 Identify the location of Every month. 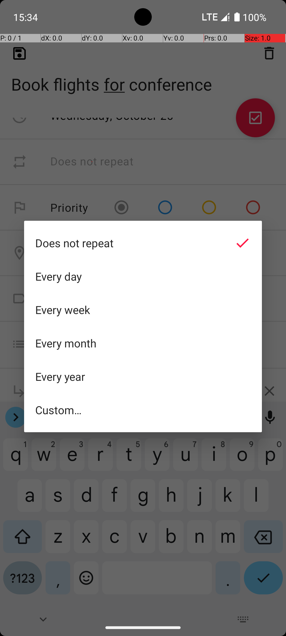
(143, 343).